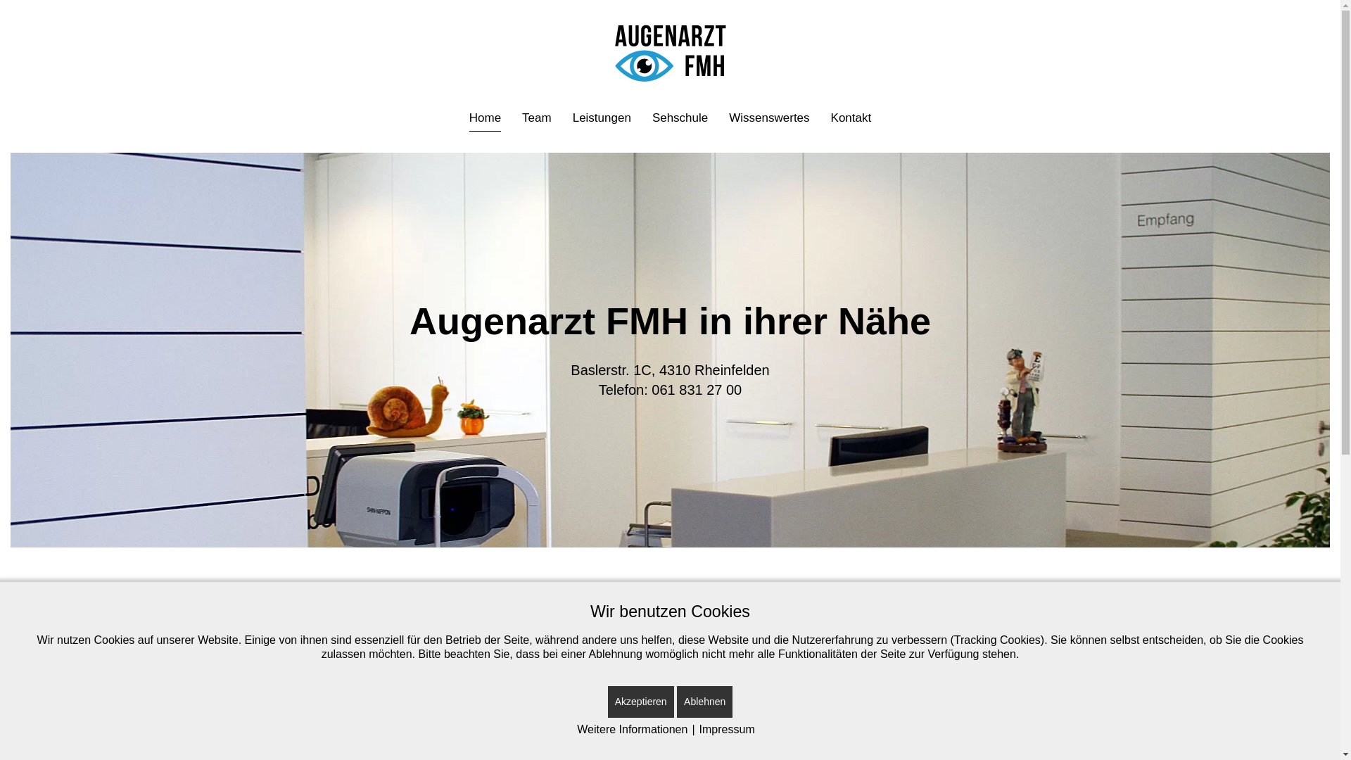 This screenshot has height=760, width=1351. What do you see at coordinates (999, 736) in the screenshot?
I see `Urlaub/Vertretung` at bounding box center [999, 736].